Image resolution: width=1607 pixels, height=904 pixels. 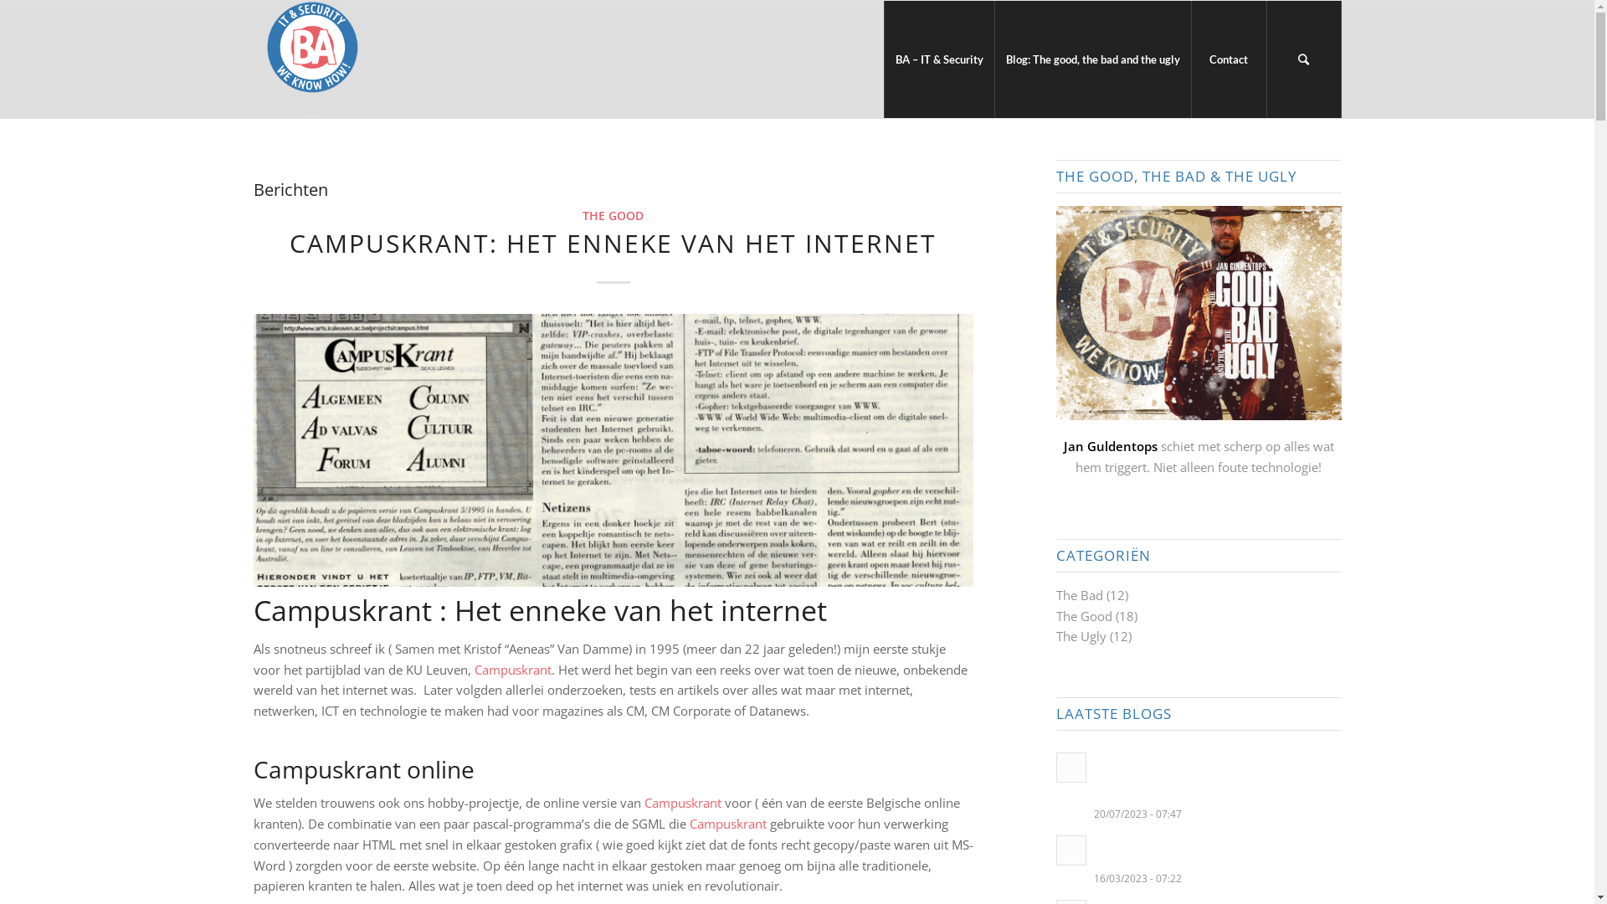 I want to click on The Good, so click(x=1085, y=616).